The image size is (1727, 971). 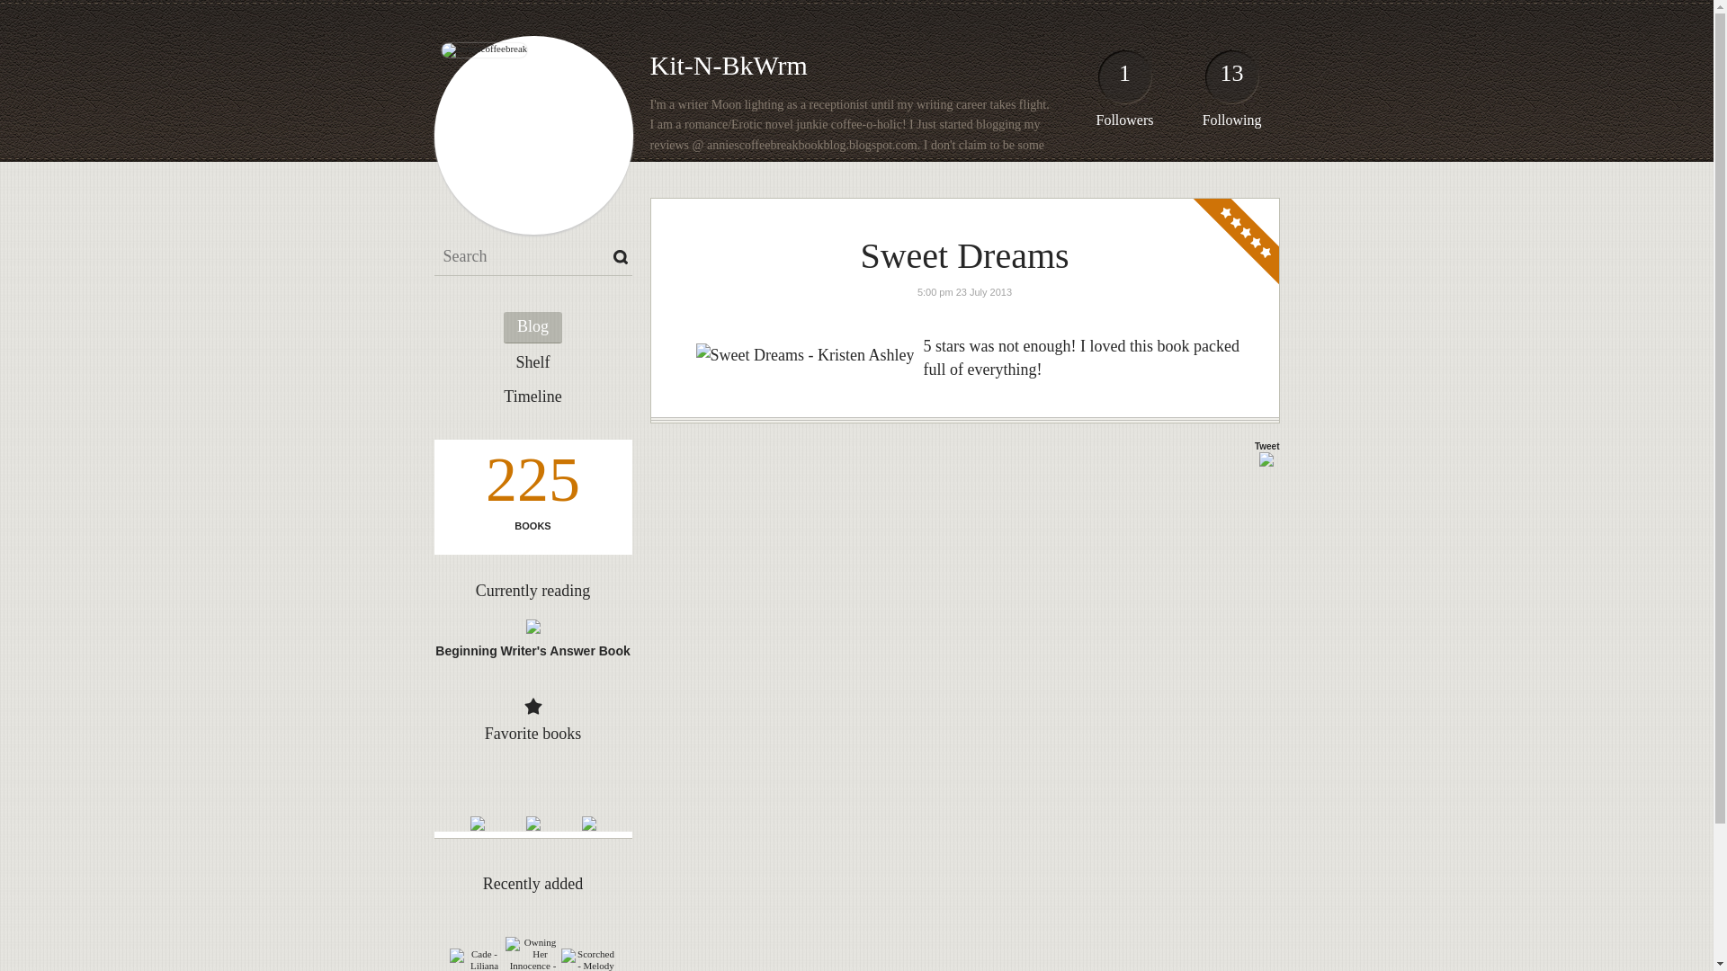 What do you see at coordinates (727, 65) in the screenshot?
I see `Kit-N-BkWrm` at bounding box center [727, 65].